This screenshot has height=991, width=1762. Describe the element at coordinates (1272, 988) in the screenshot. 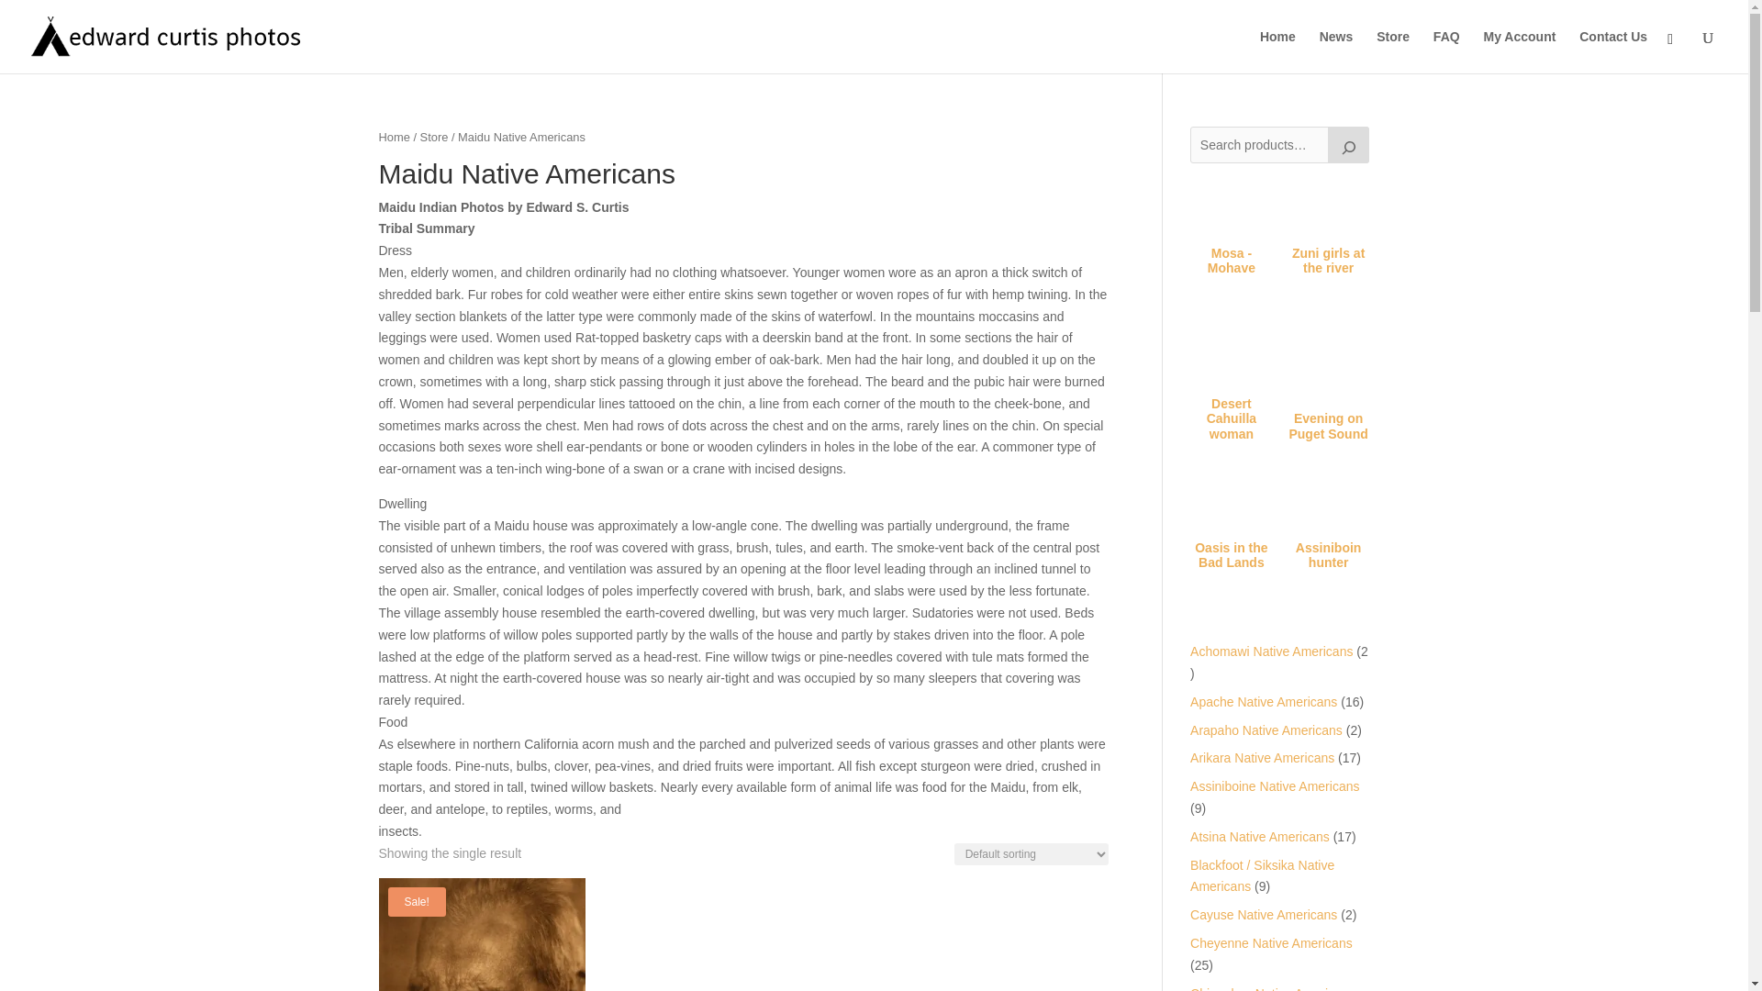

I see `Chinookan Native Americans` at that location.